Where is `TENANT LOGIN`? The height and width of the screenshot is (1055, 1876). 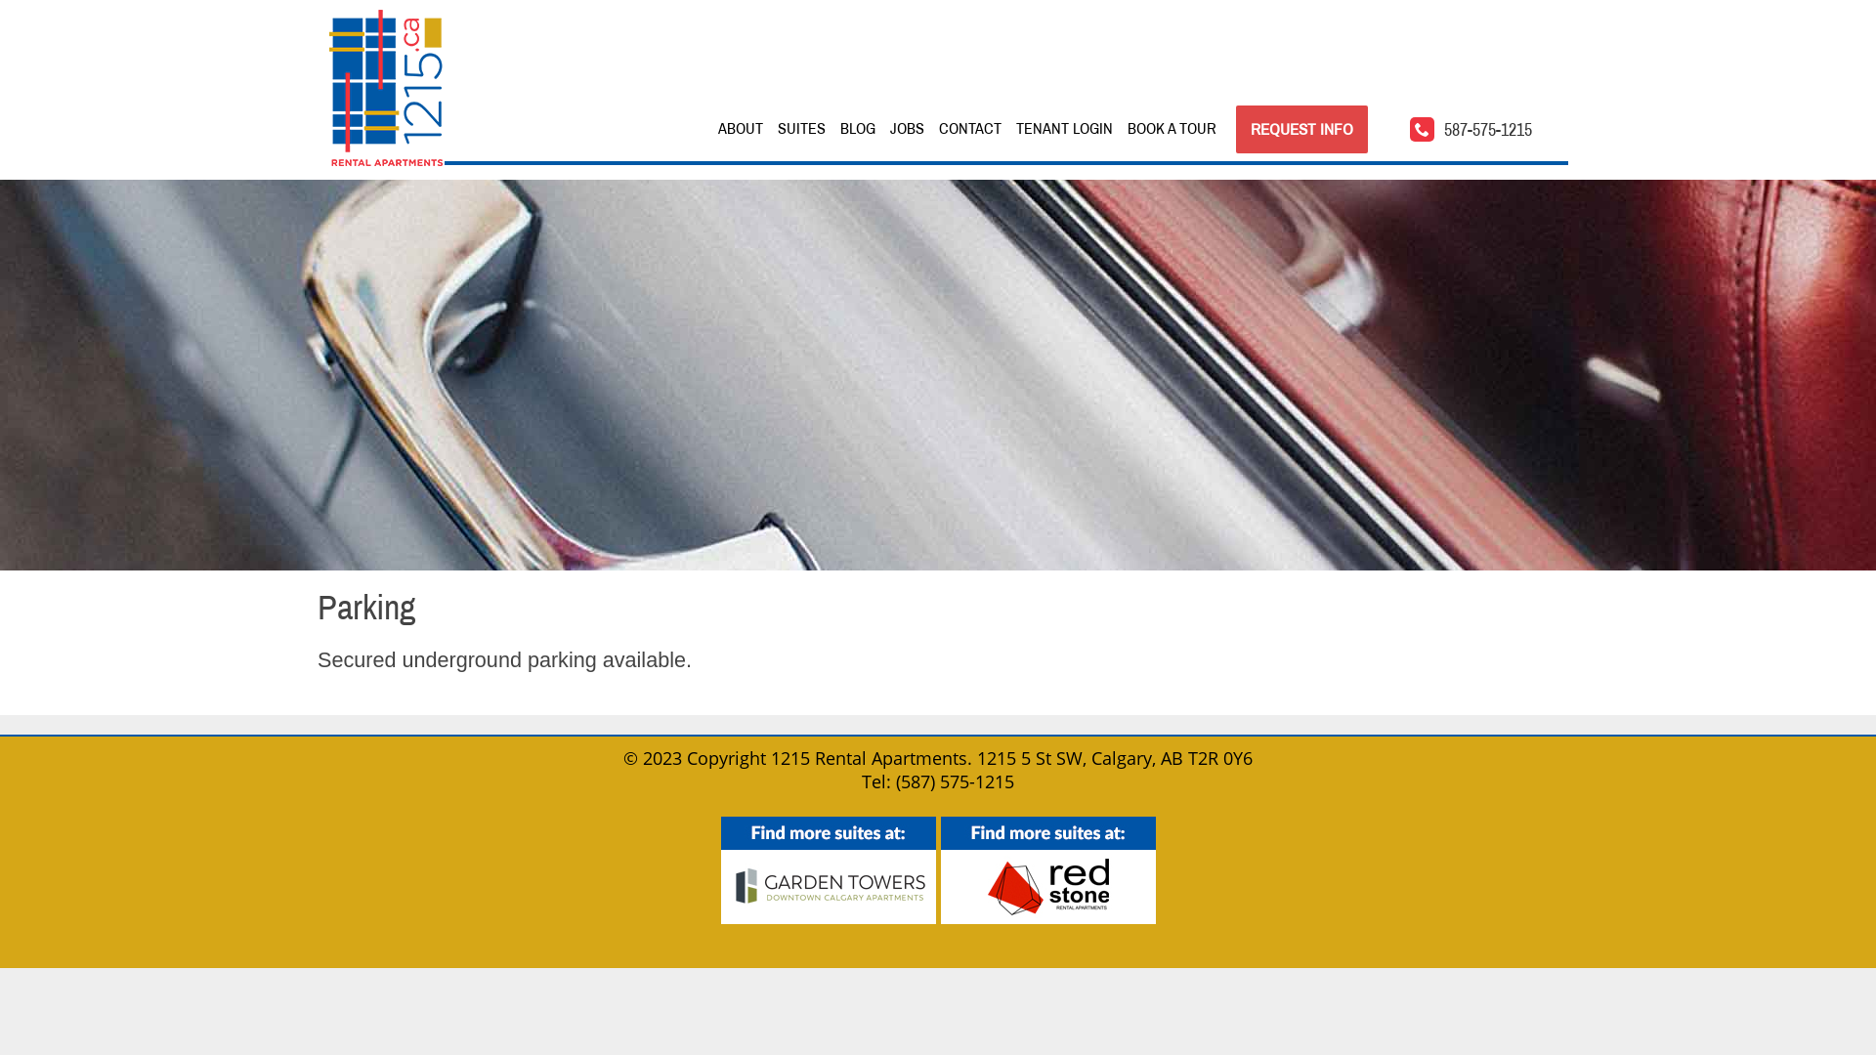
TENANT LOGIN is located at coordinates (1065, 129).